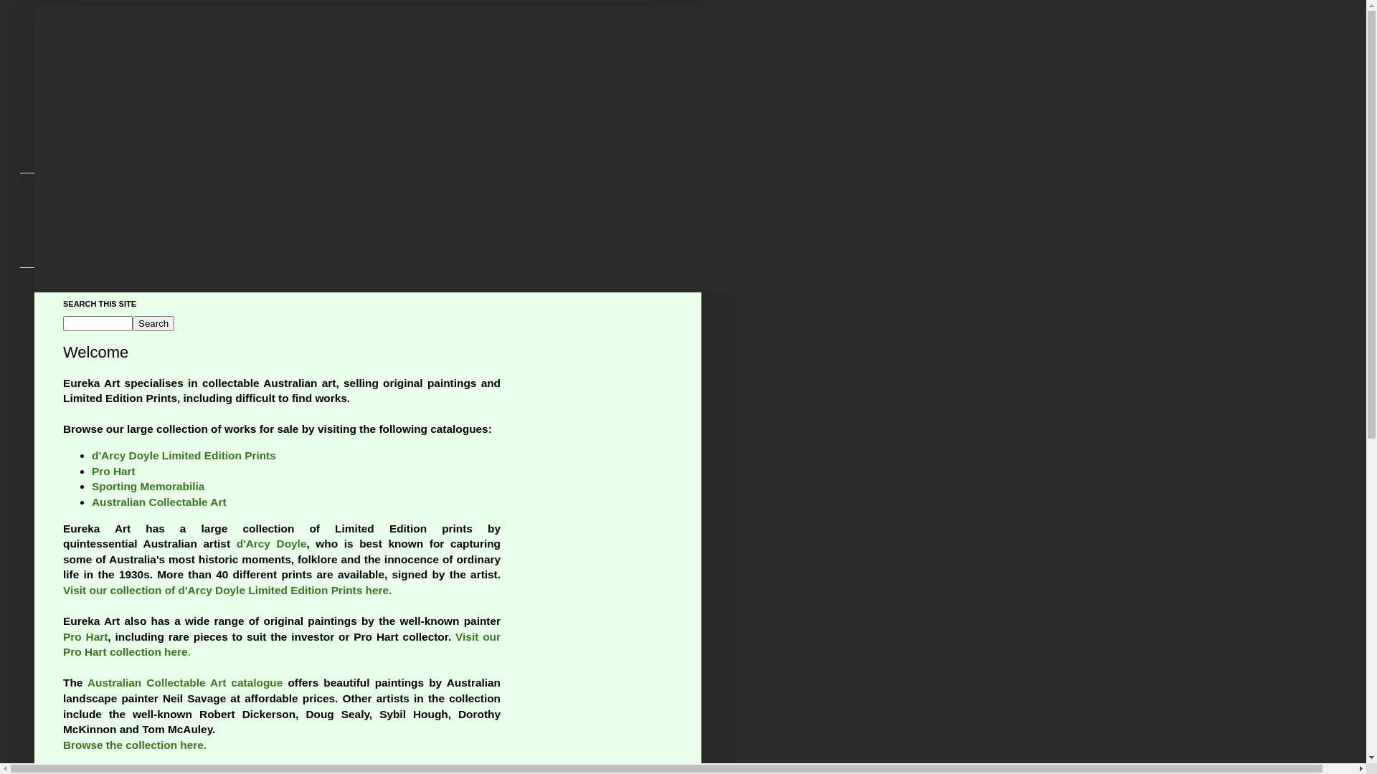  Describe the element at coordinates (73, 185) in the screenshot. I see `Home` at that location.